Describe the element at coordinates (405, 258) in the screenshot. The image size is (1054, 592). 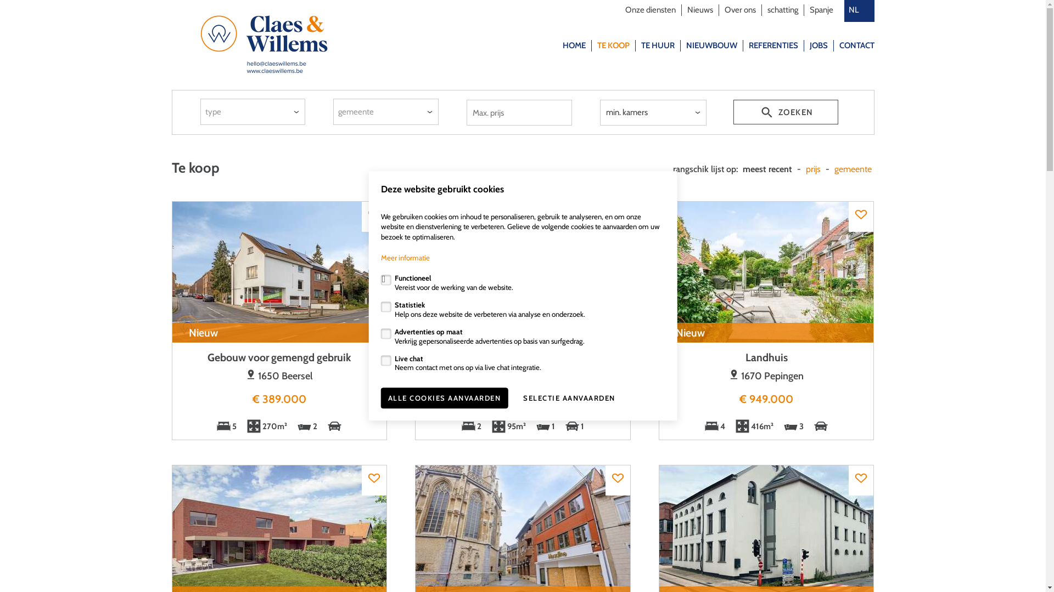
I see `Meer informatie` at that location.